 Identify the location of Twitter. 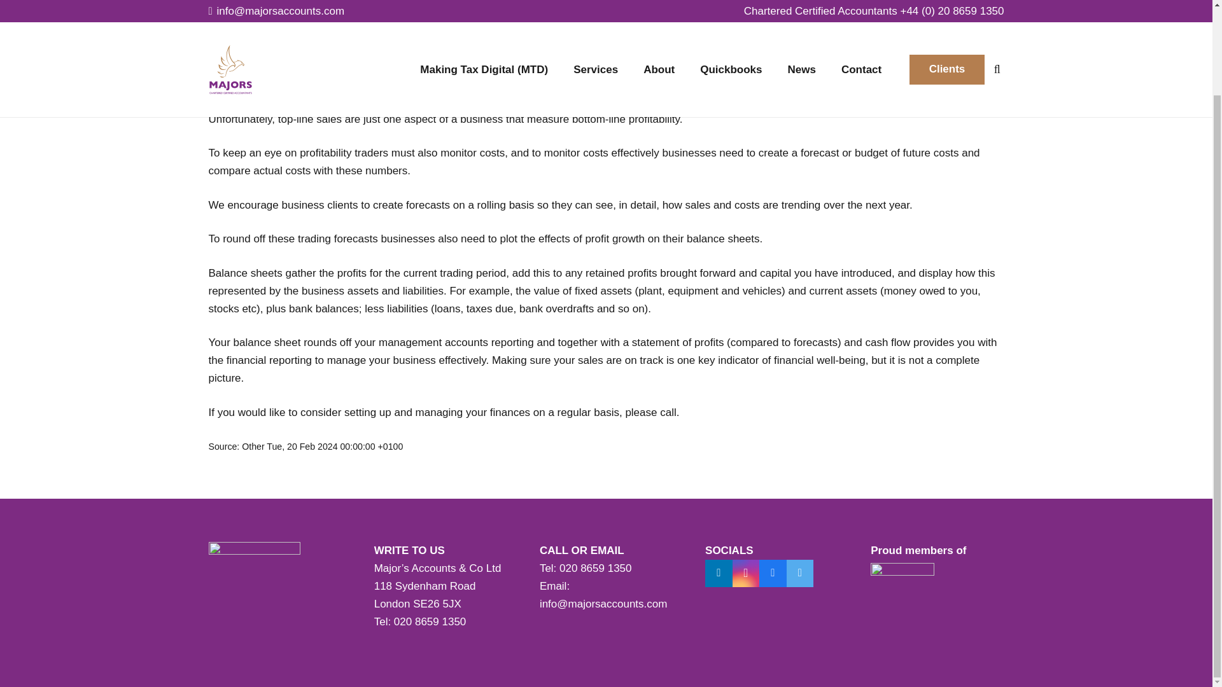
(800, 574).